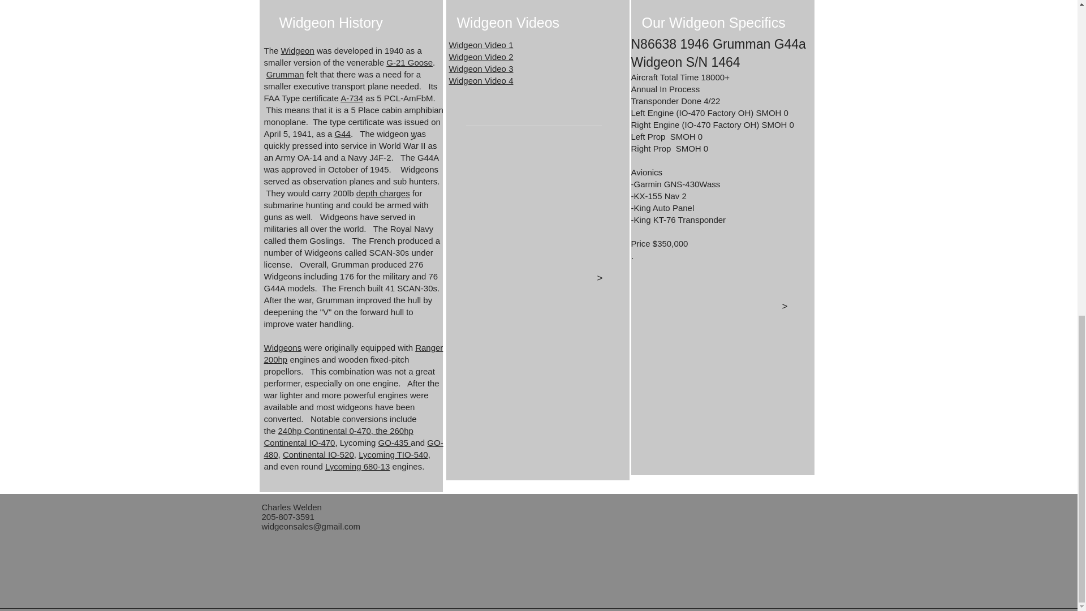 This screenshot has width=1086, height=611. What do you see at coordinates (285, 75) in the screenshot?
I see `Grumman` at bounding box center [285, 75].